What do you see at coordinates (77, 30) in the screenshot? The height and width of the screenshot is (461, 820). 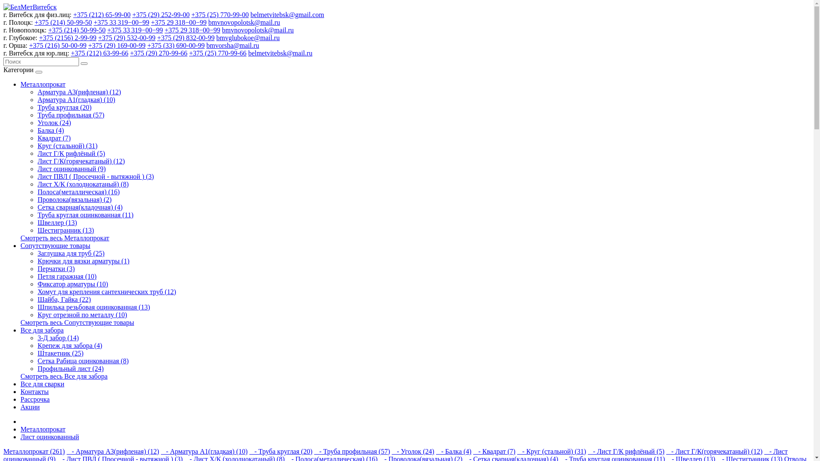 I see `+375 (214) 50-99-50` at bounding box center [77, 30].